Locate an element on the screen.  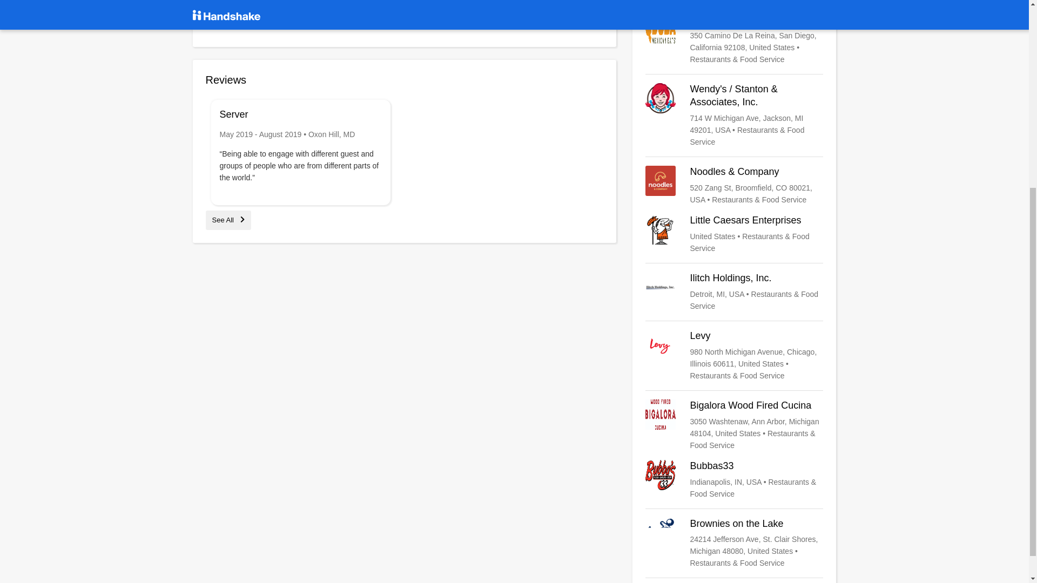
See All is located at coordinates (228, 219).